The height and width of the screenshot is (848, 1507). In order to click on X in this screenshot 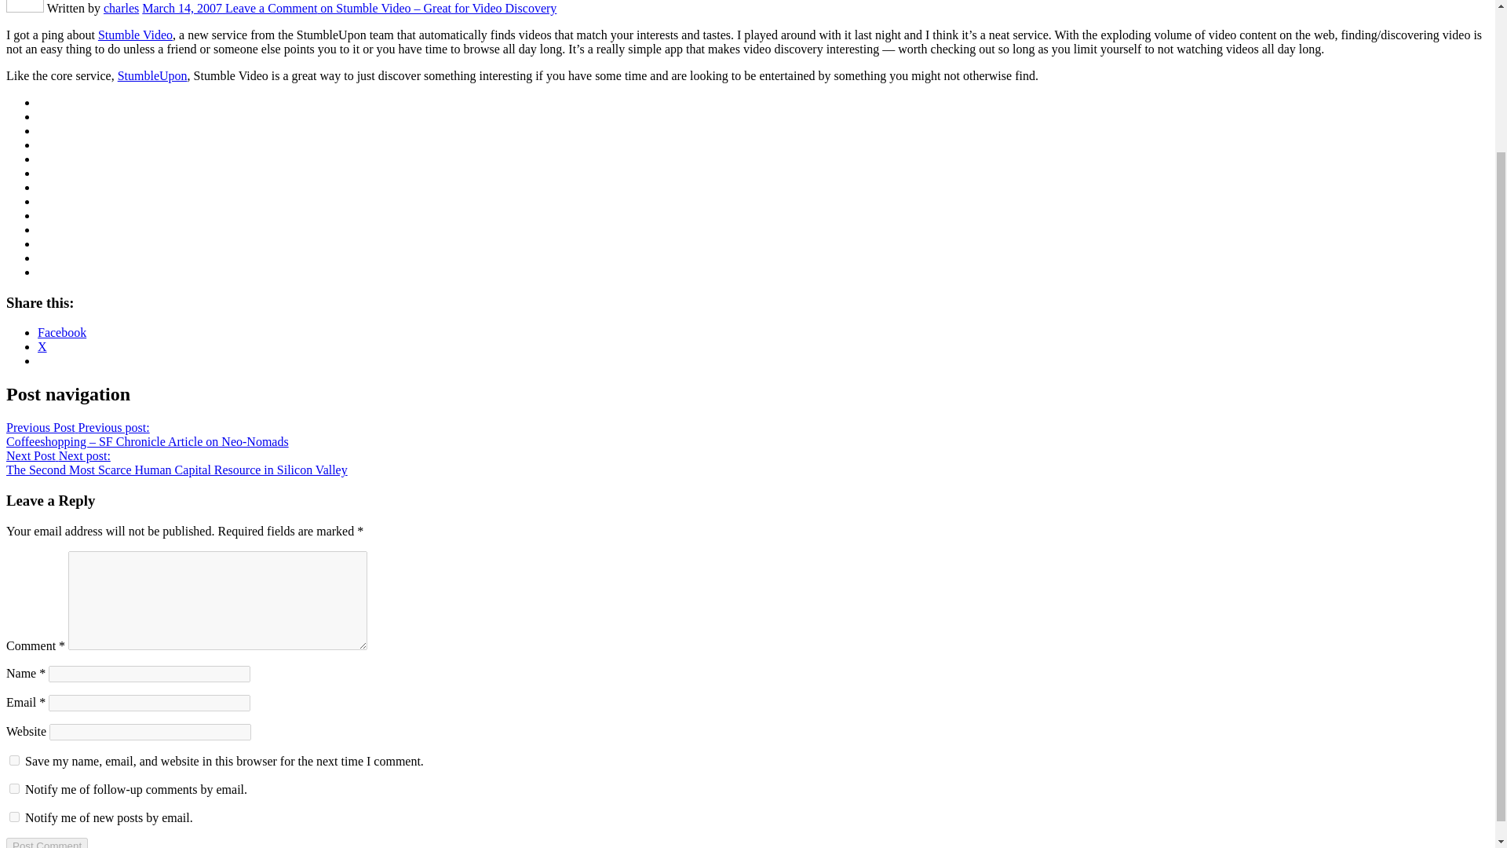, I will do `click(42, 347)`.